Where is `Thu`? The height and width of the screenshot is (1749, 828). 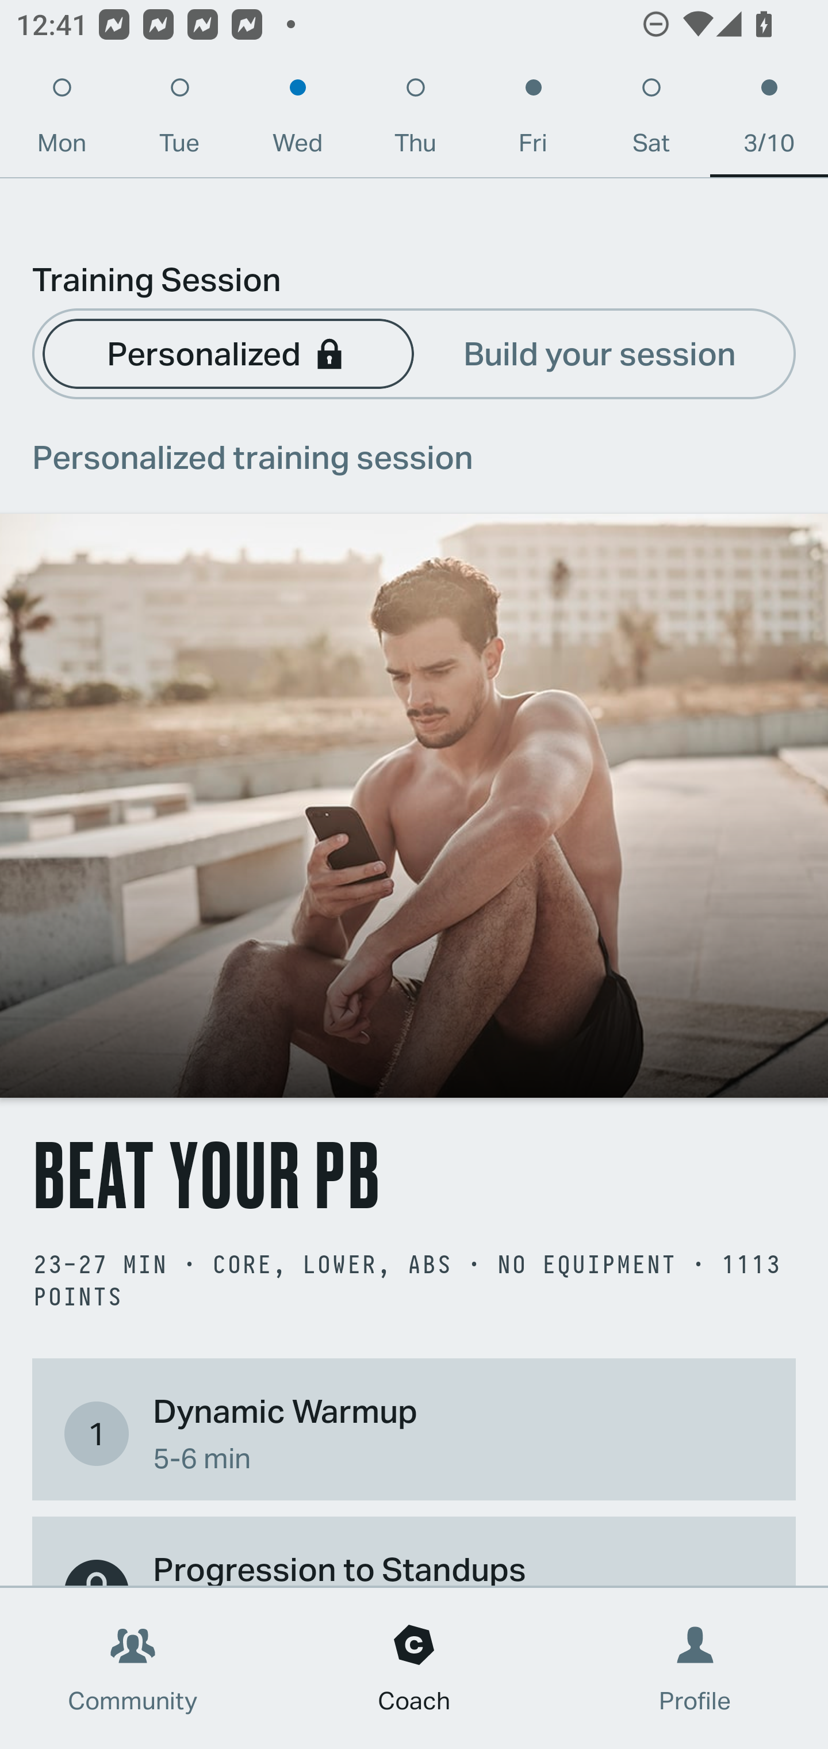
Thu is located at coordinates (415, 121).